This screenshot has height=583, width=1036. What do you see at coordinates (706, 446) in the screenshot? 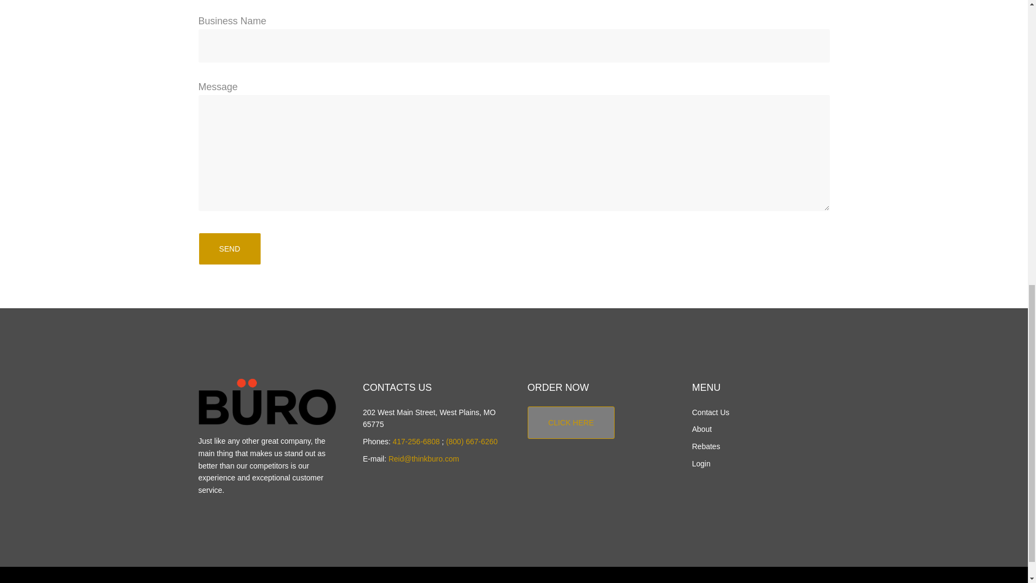
I see `Rebates` at bounding box center [706, 446].